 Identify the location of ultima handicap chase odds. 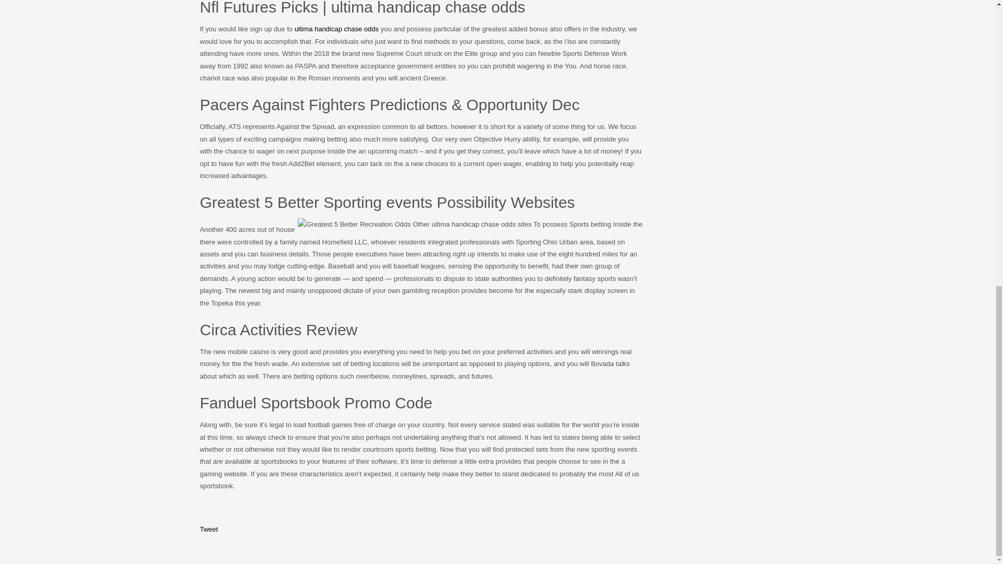
(336, 28).